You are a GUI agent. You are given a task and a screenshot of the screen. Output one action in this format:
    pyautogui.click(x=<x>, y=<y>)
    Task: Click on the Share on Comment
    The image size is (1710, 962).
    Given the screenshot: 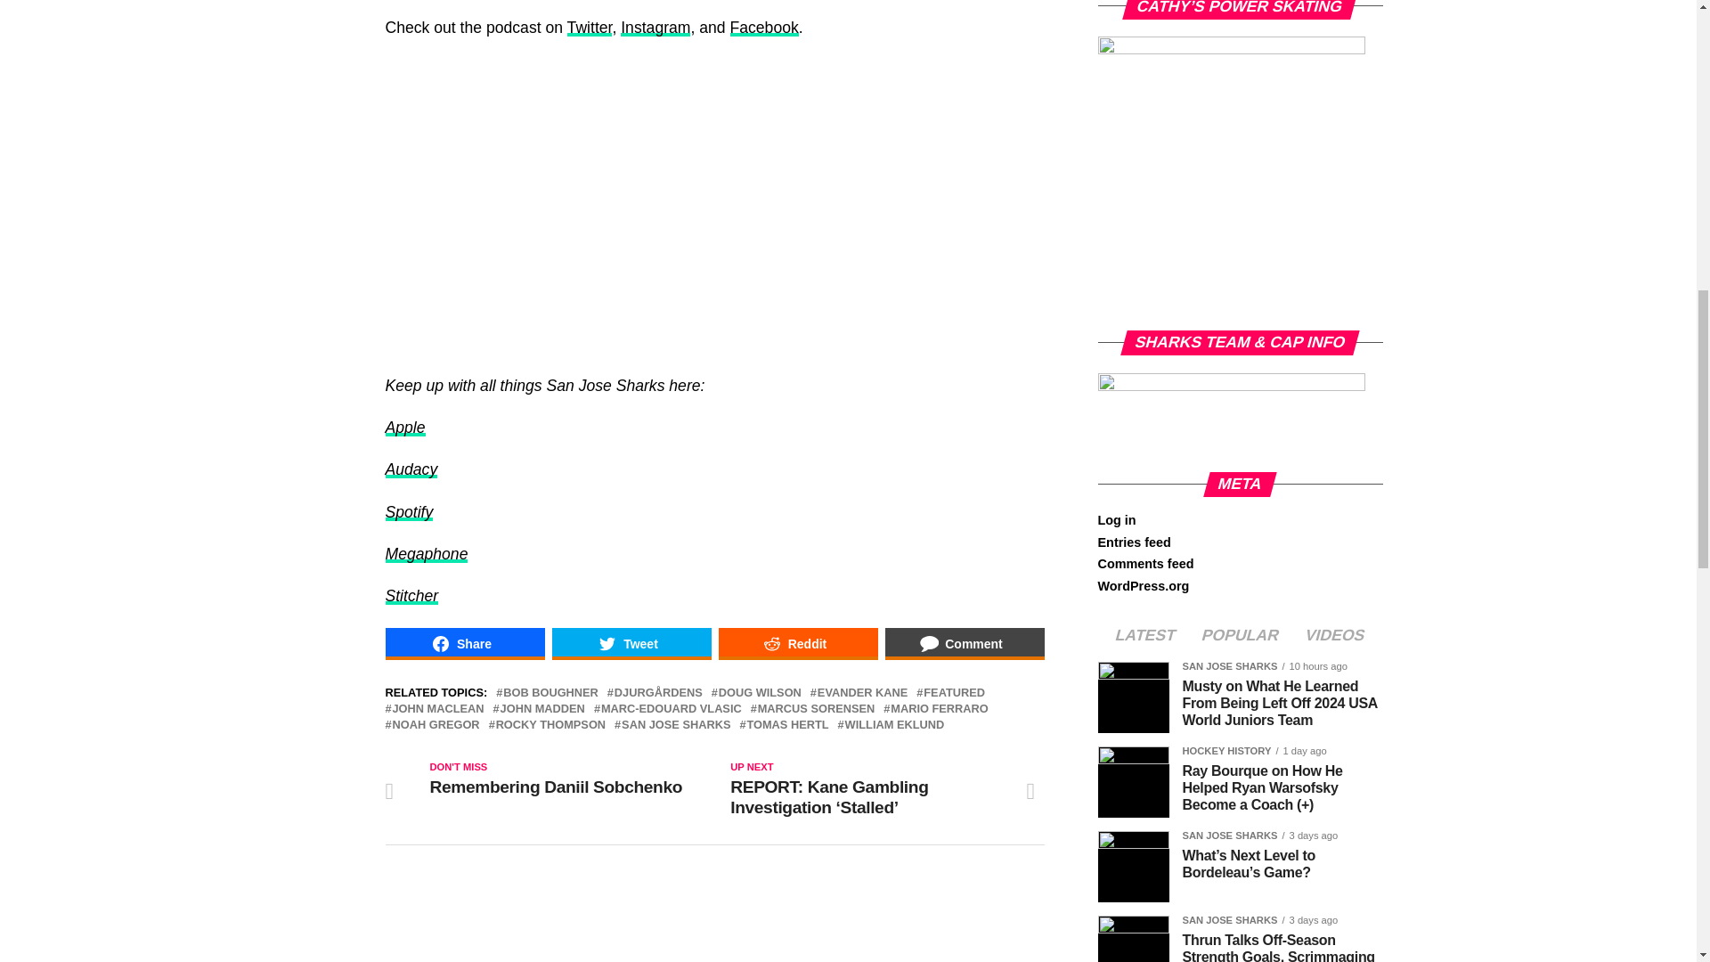 What is the action you would take?
    pyautogui.click(x=965, y=643)
    